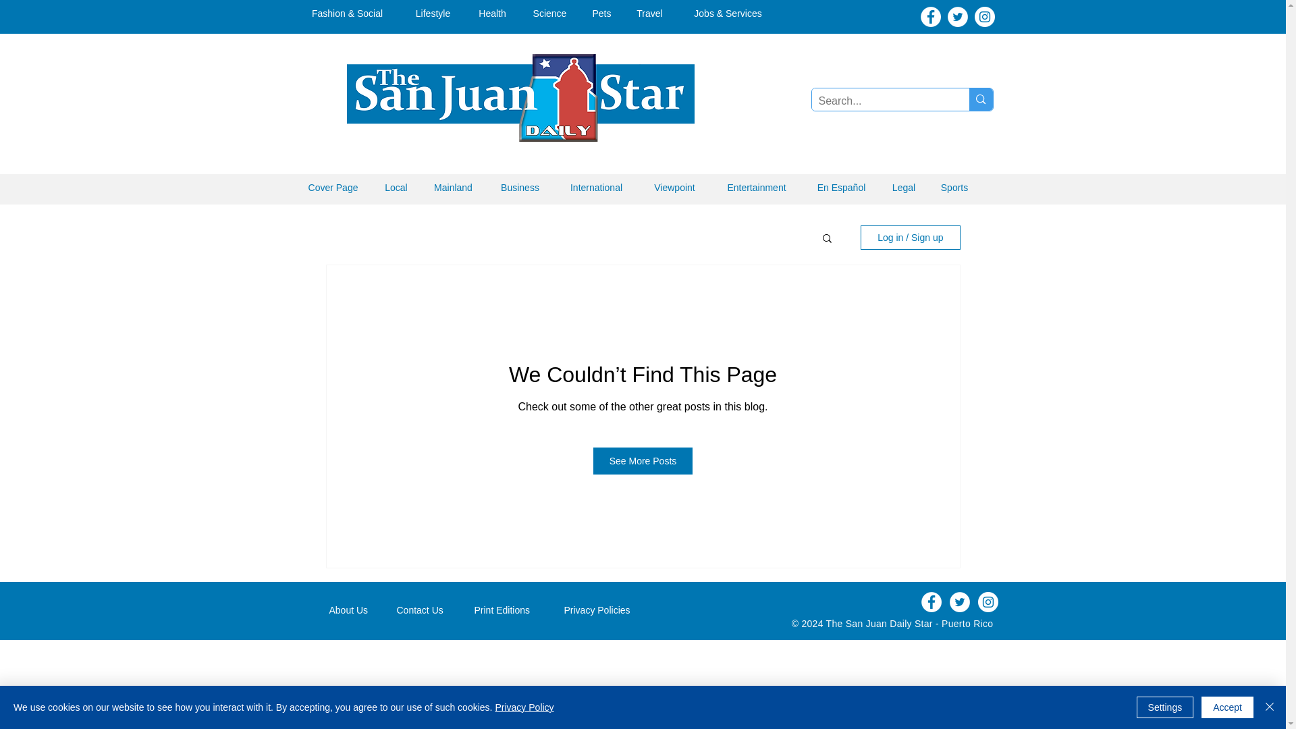  What do you see at coordinates (333, 188) in the screenshot?
I see `Cover Page` at bounding box center [333, 188].